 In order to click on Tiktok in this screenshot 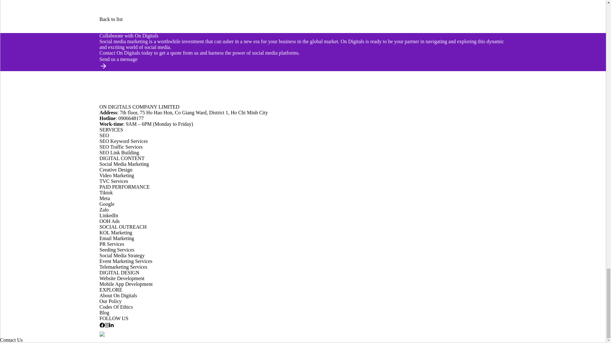, I will do `click(106, 192)`.